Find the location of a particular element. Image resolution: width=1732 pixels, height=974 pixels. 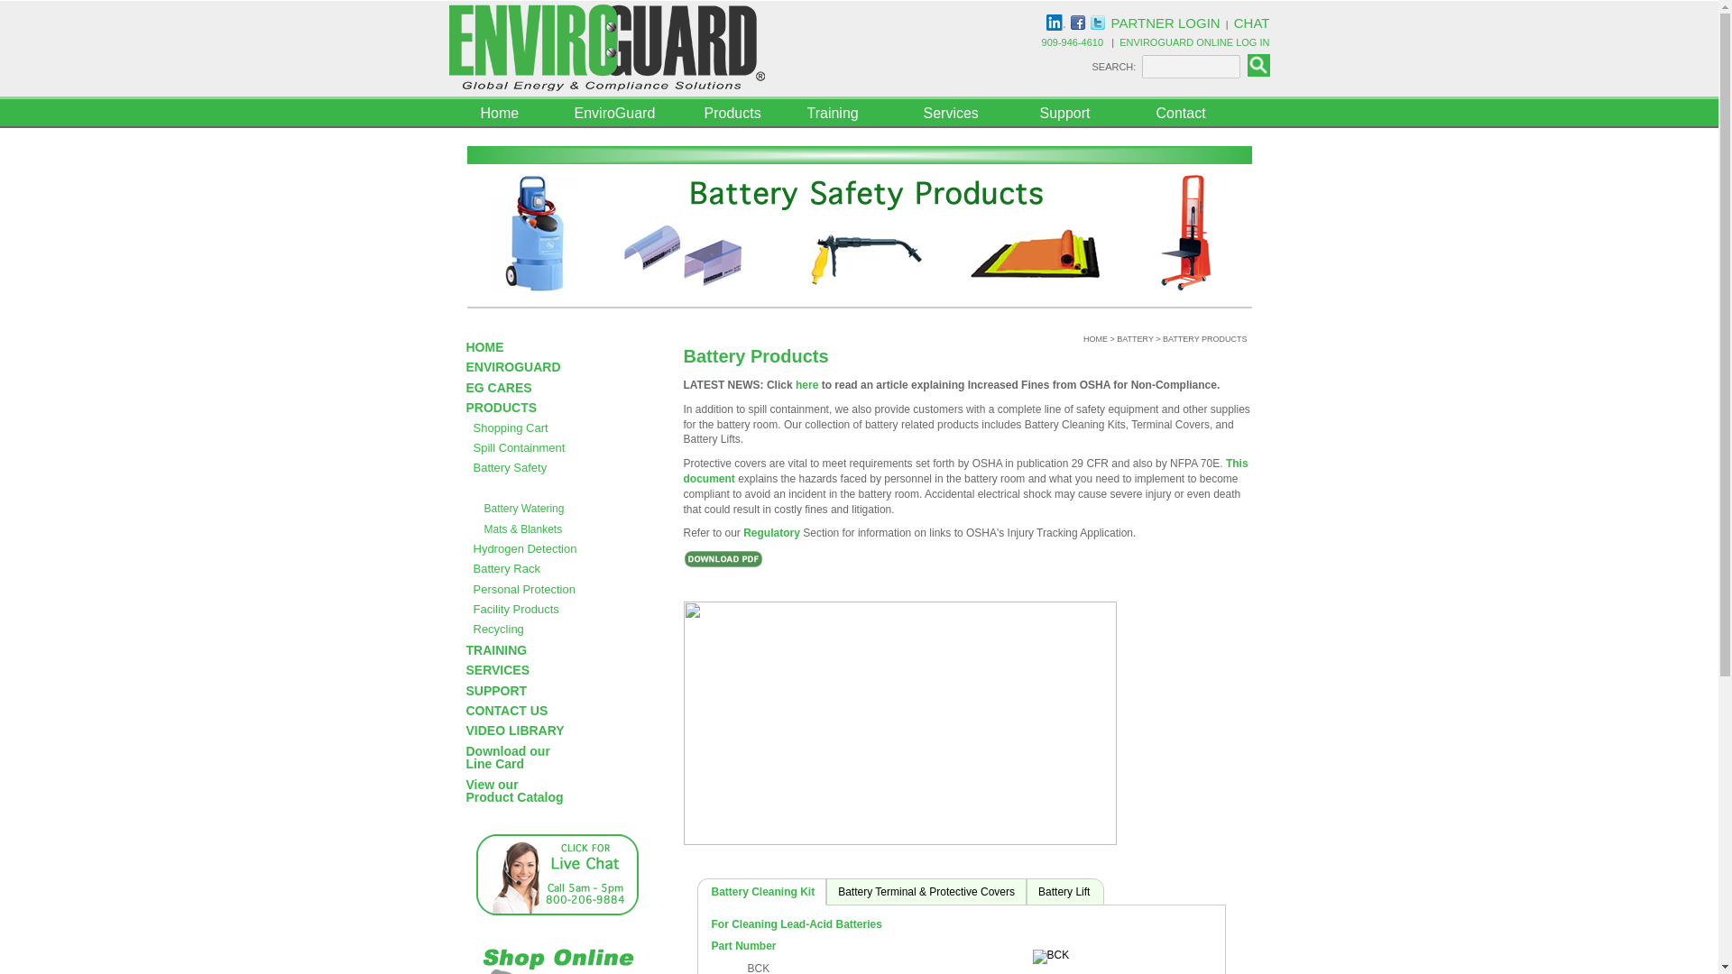

Home is located at coordinates (507, 113).